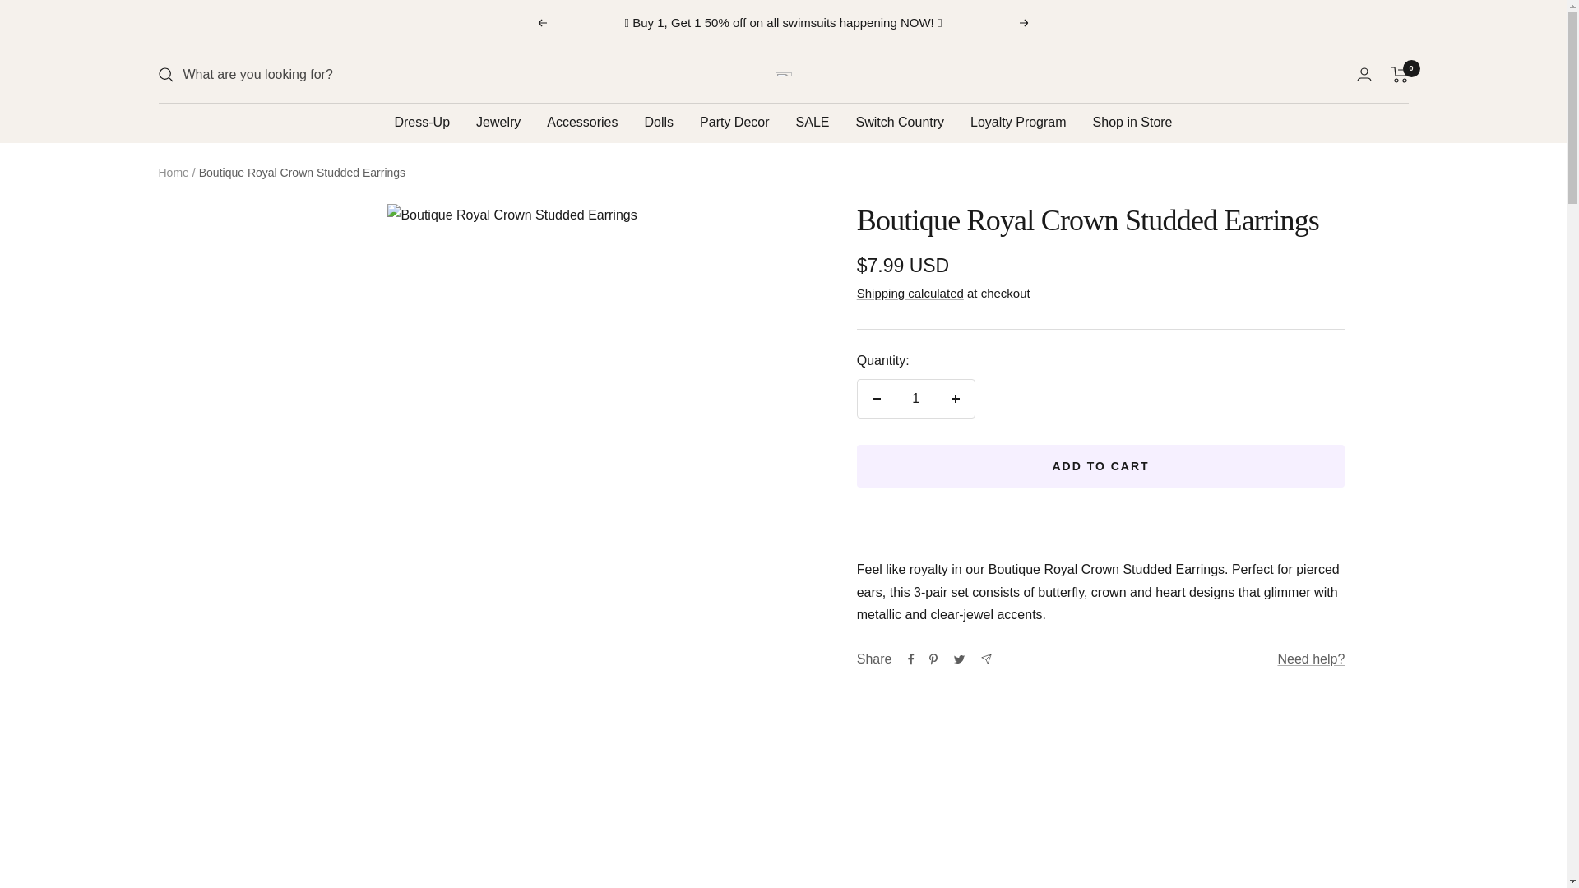 Image resolution: width=1579 pixels, height=888 pixels. I want to click on Great Pretenders USA, so click(783, 74).